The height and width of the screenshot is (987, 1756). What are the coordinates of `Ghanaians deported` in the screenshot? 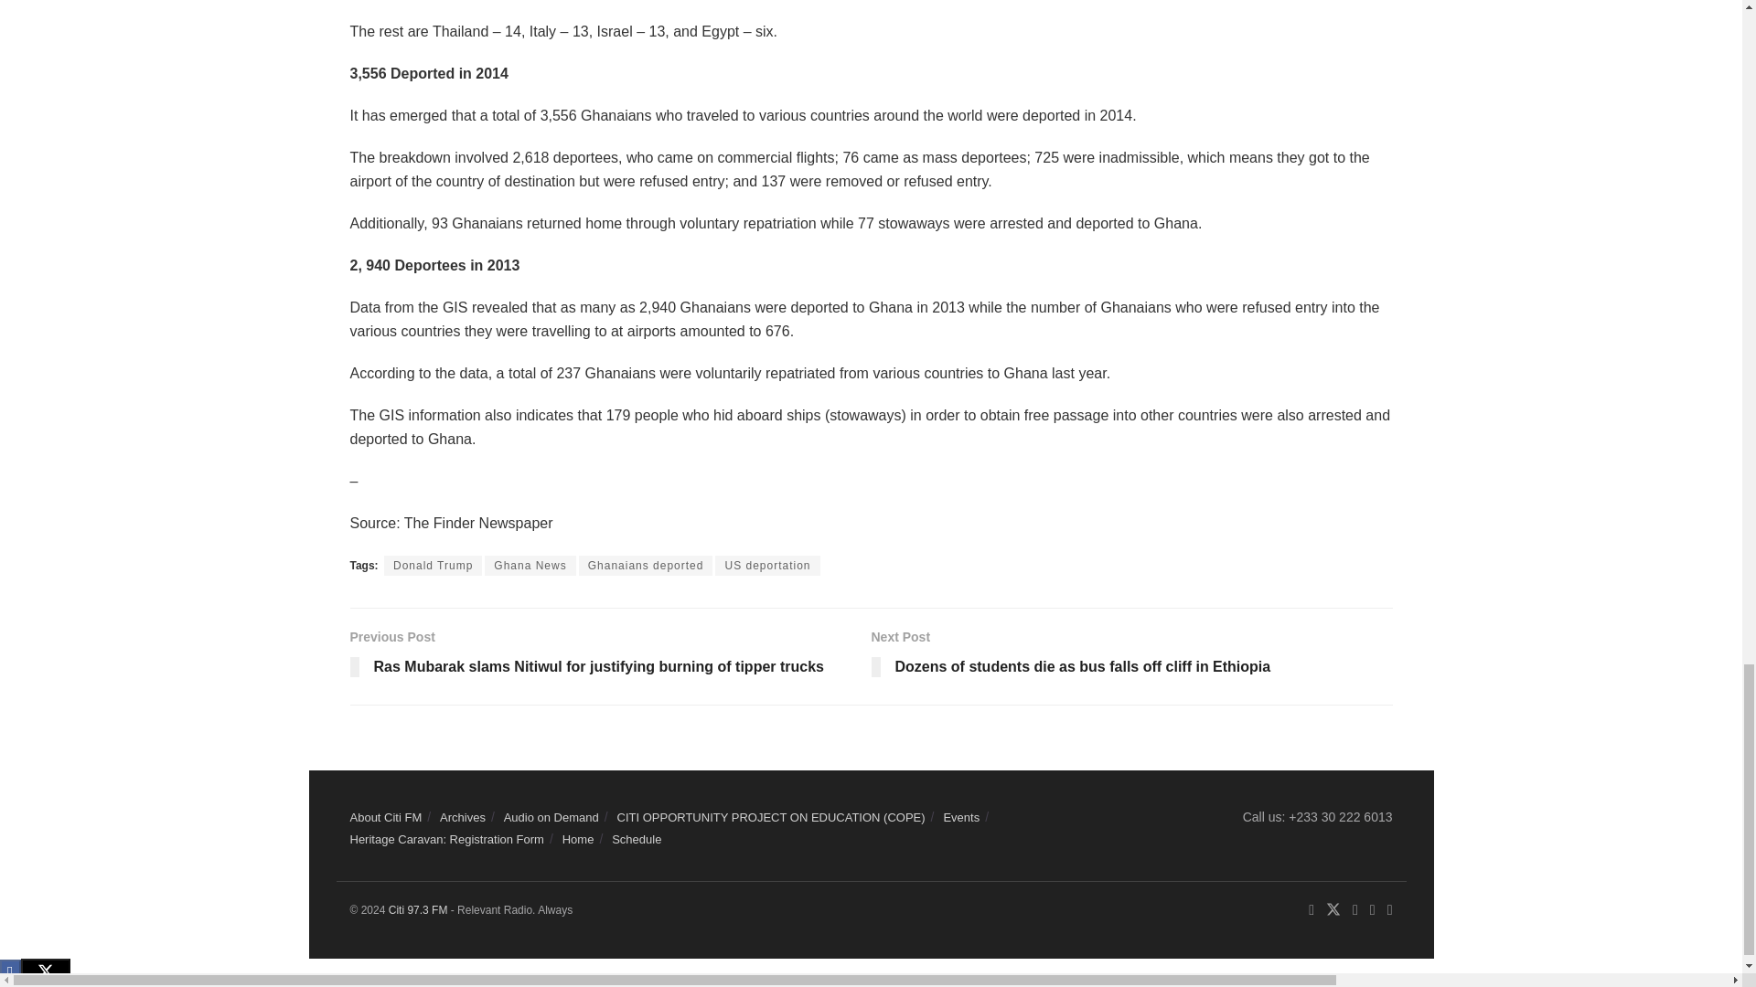 It's located at (646, 565).